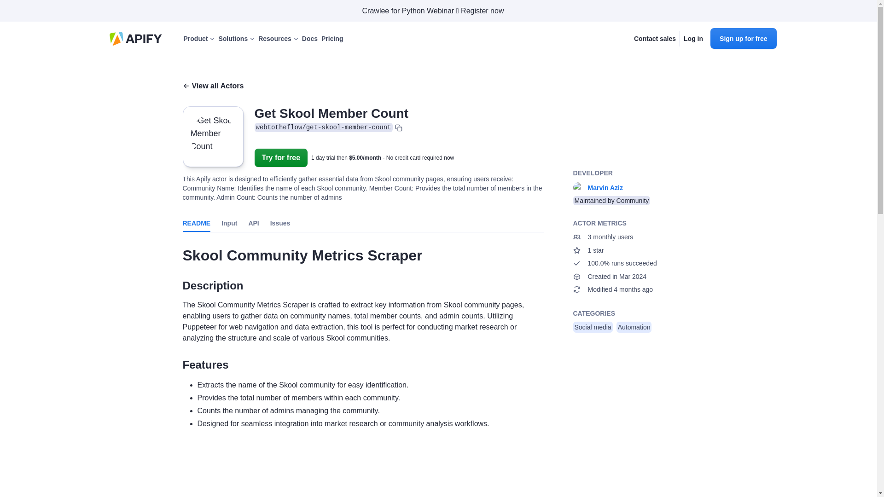  Describe the element at coordinates (309, 39) in the screenshot. I see `Docs` at that location.